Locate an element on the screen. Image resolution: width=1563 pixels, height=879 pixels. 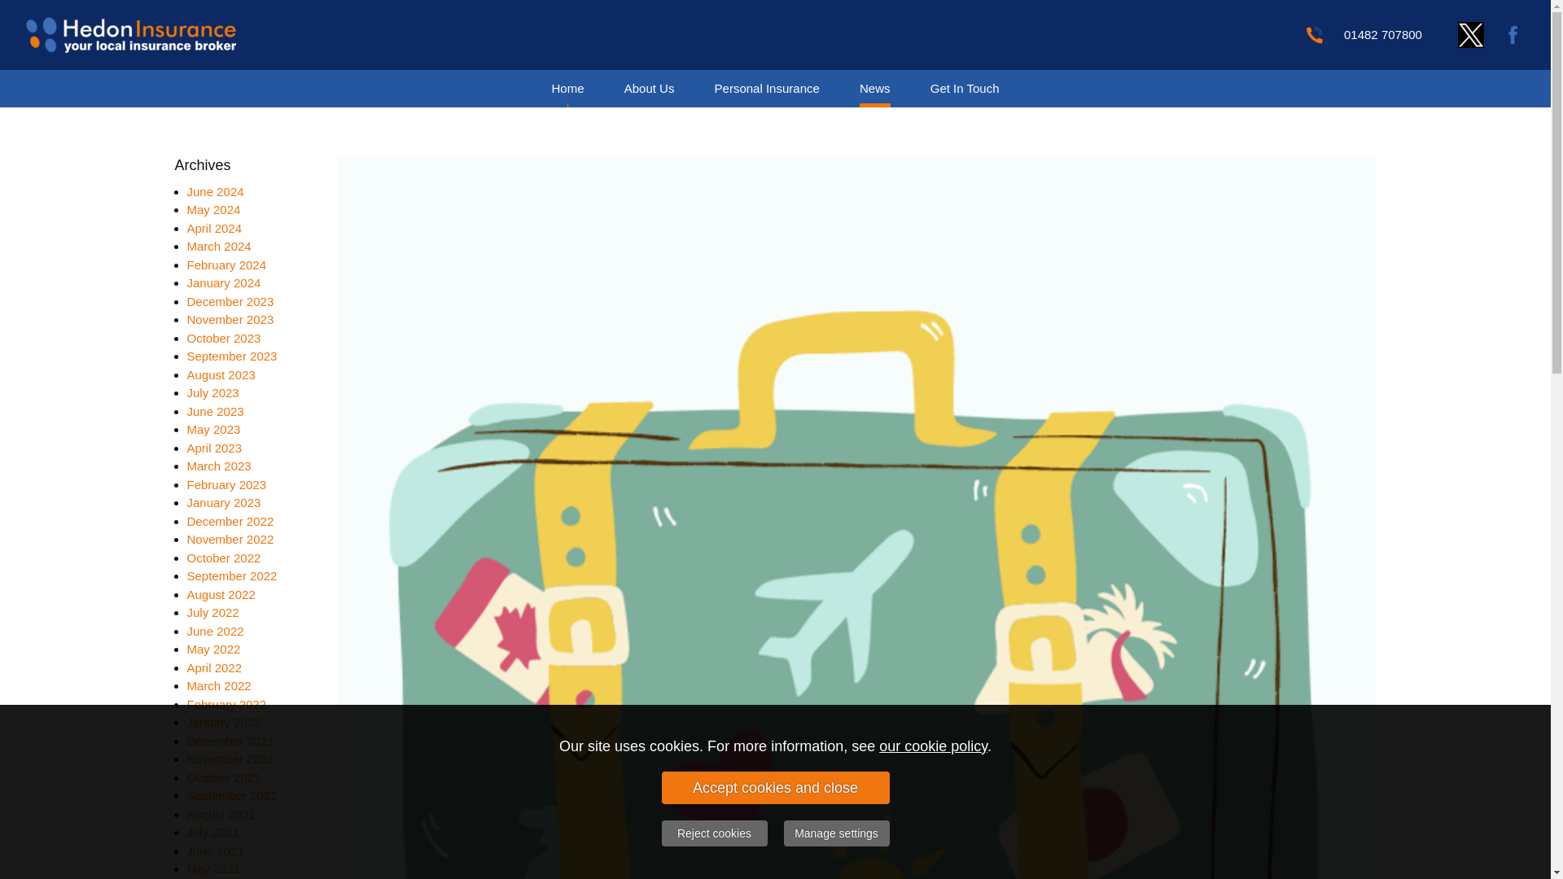
March 2023 is located at coordinates (220, 466).